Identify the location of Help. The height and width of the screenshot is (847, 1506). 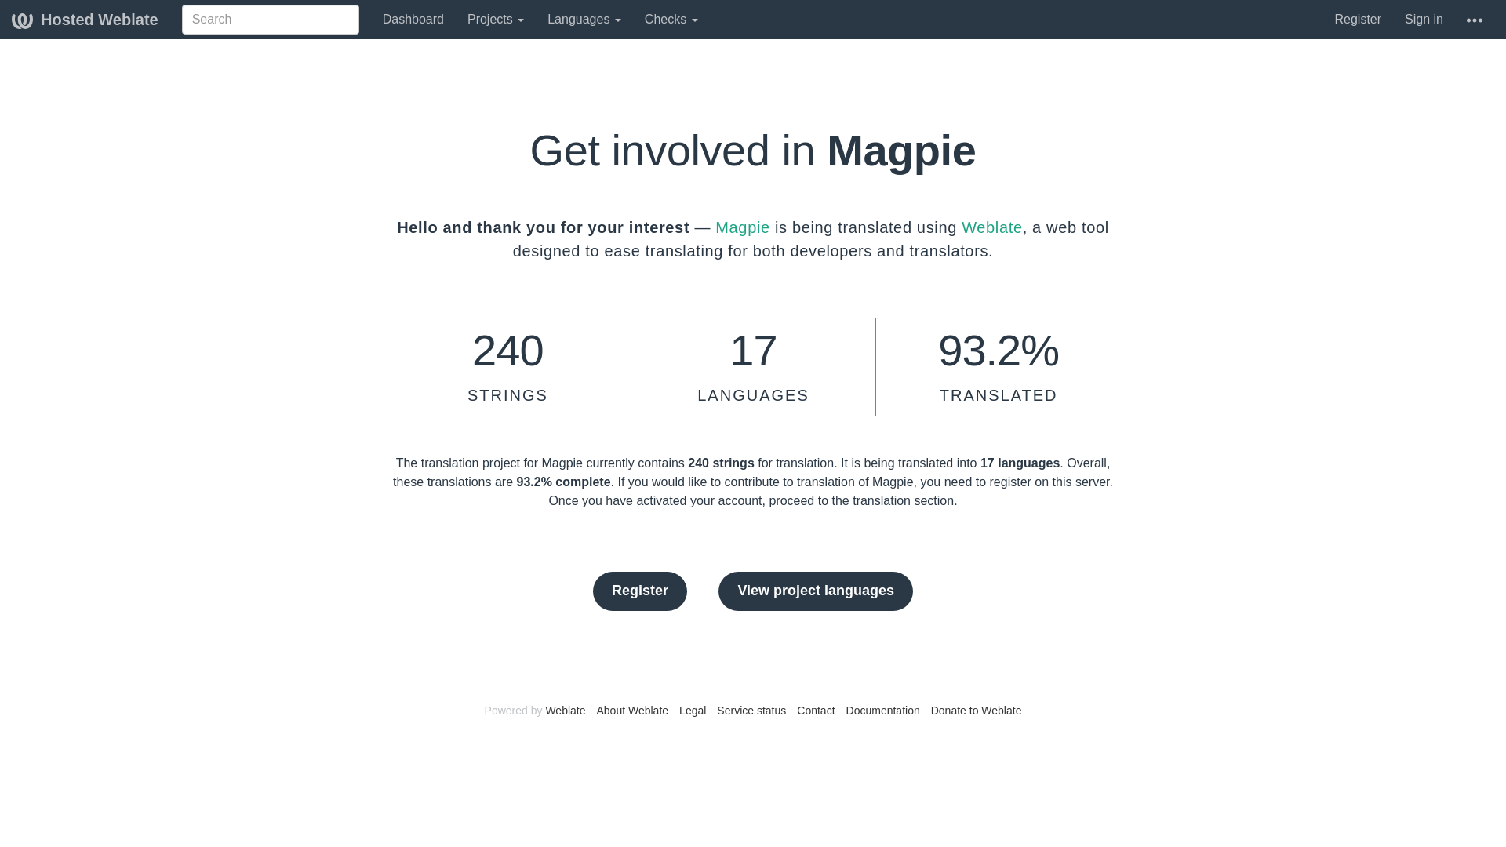
(1474, 19).